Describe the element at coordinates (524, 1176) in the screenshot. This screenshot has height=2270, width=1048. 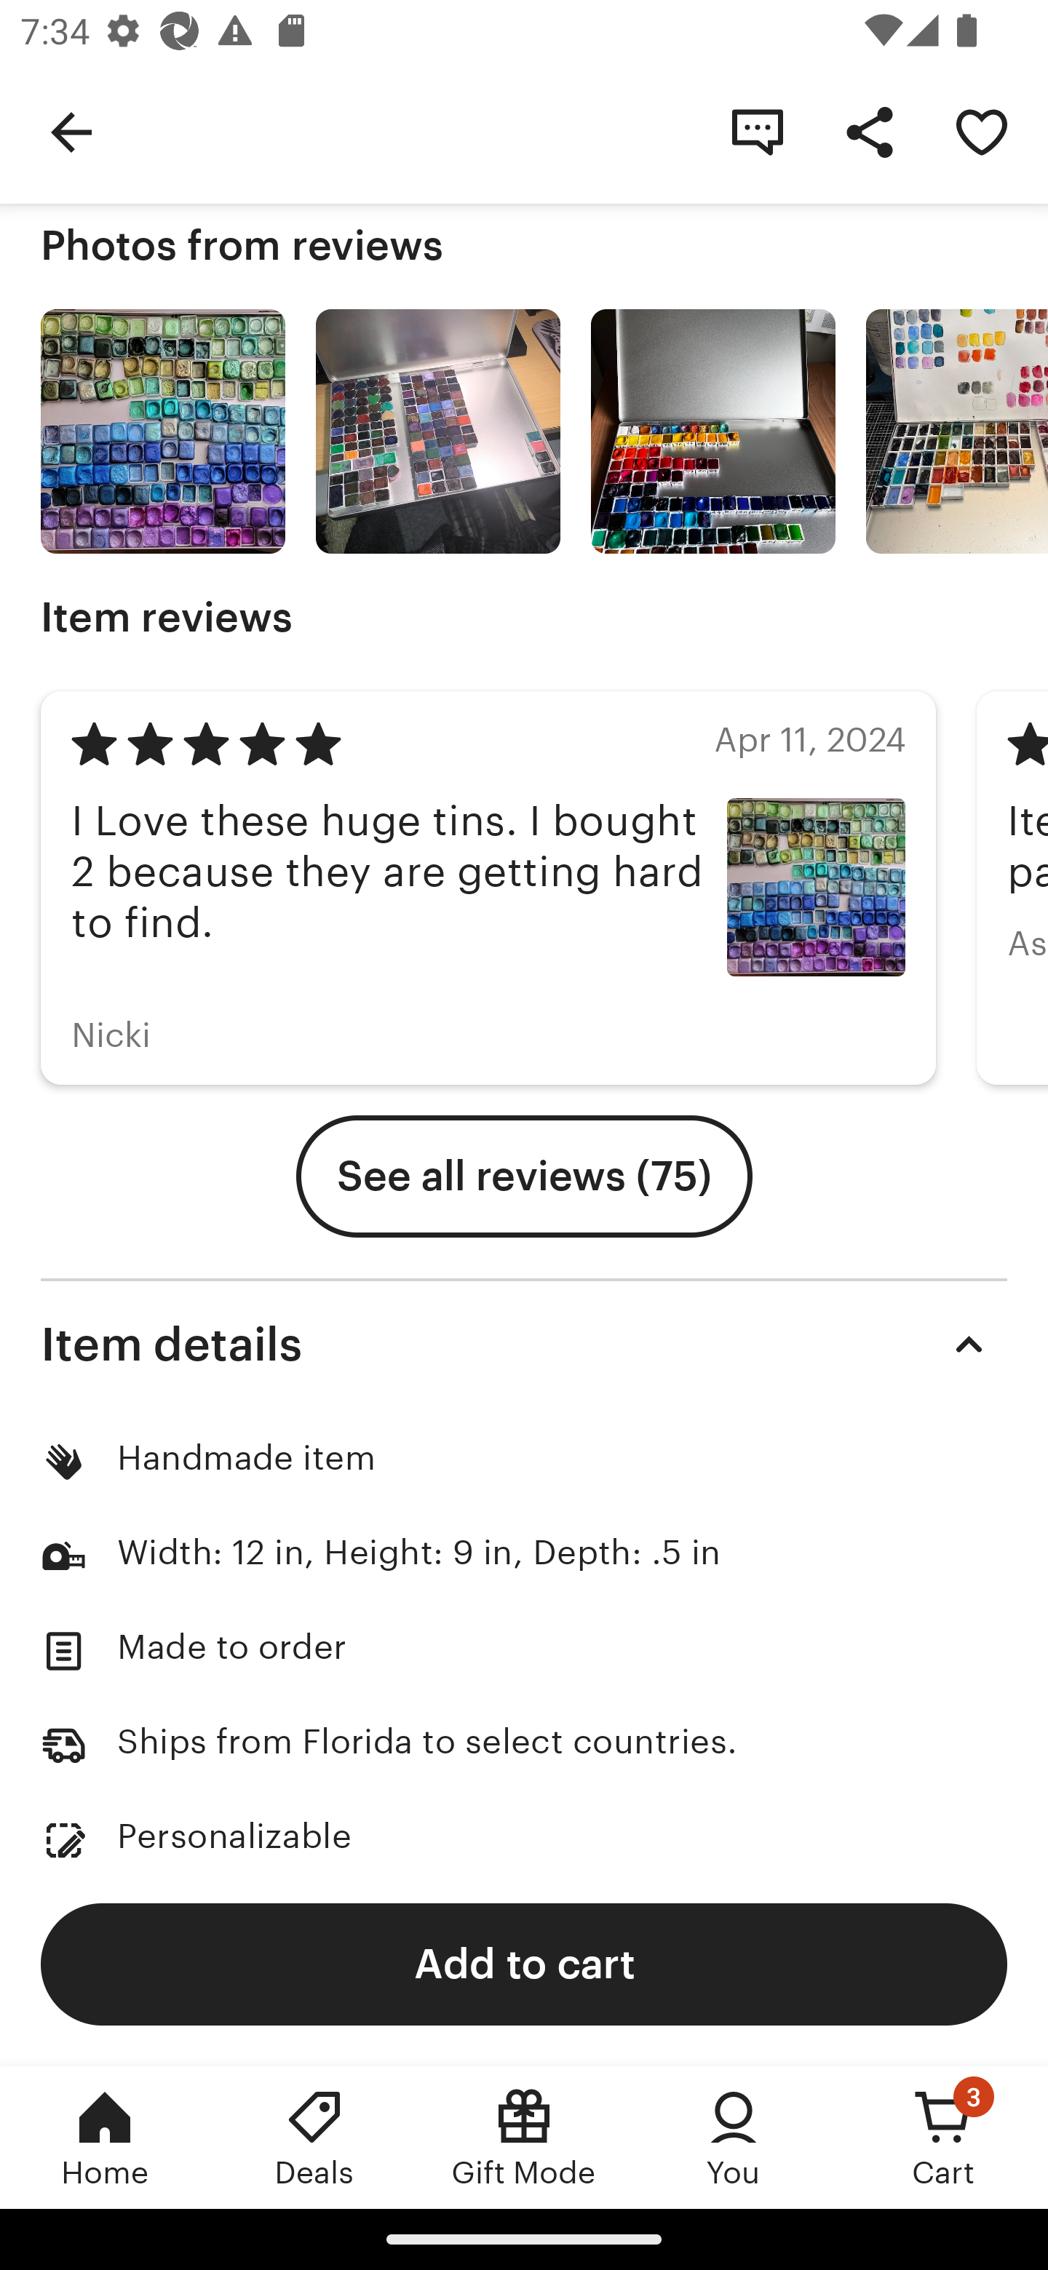
I see `See all reviews (75)` at that location.